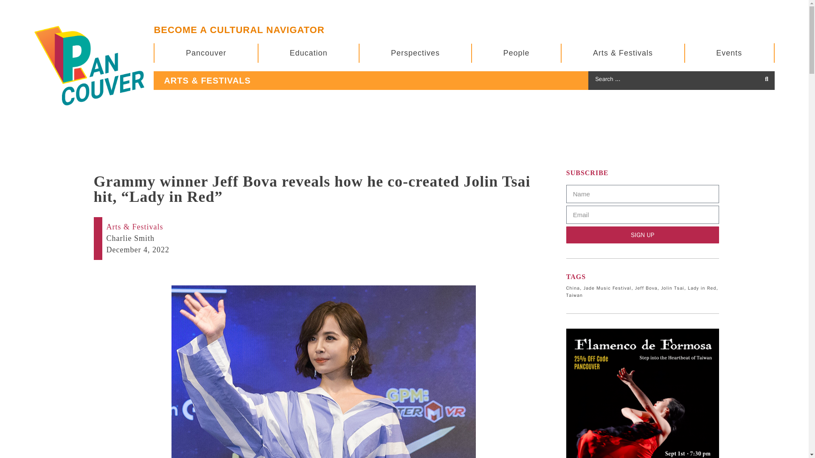 The width and height of the screenshot is (815, 458). Describe the element at coordinates (643, 235) in the screenshot. I see `SIGN UP` at that location.